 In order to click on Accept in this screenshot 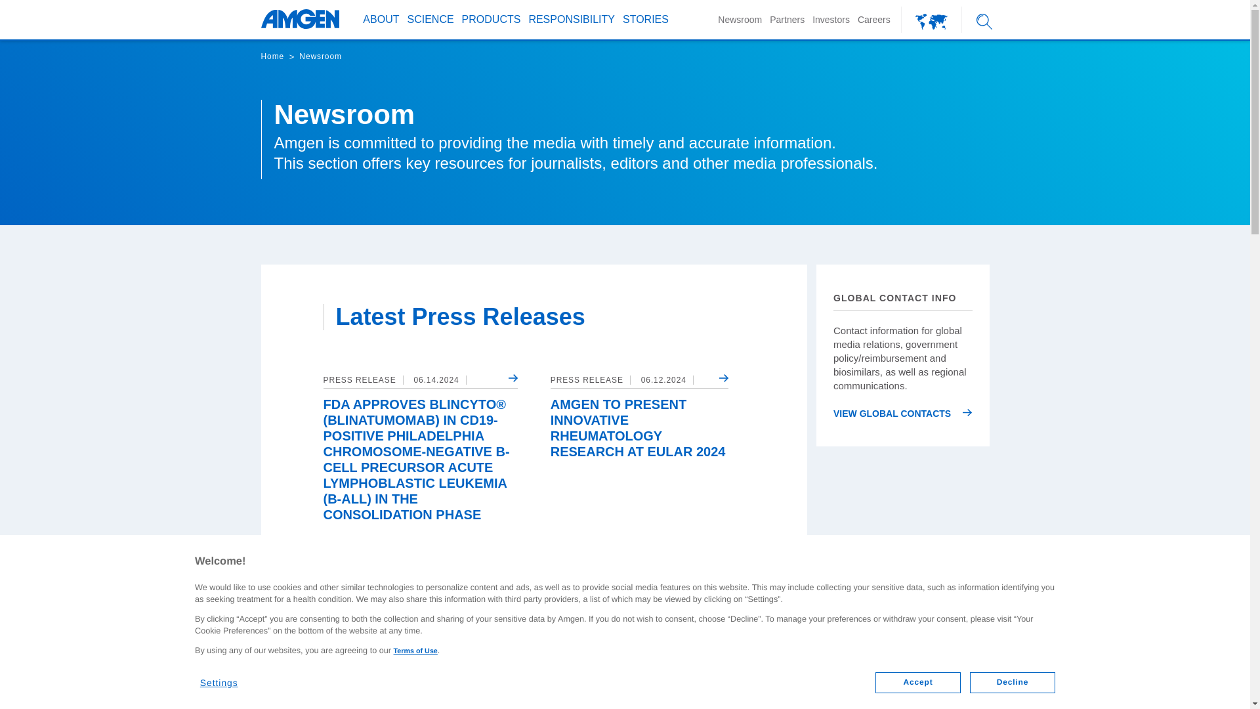, I will do `click(917, 683)`.